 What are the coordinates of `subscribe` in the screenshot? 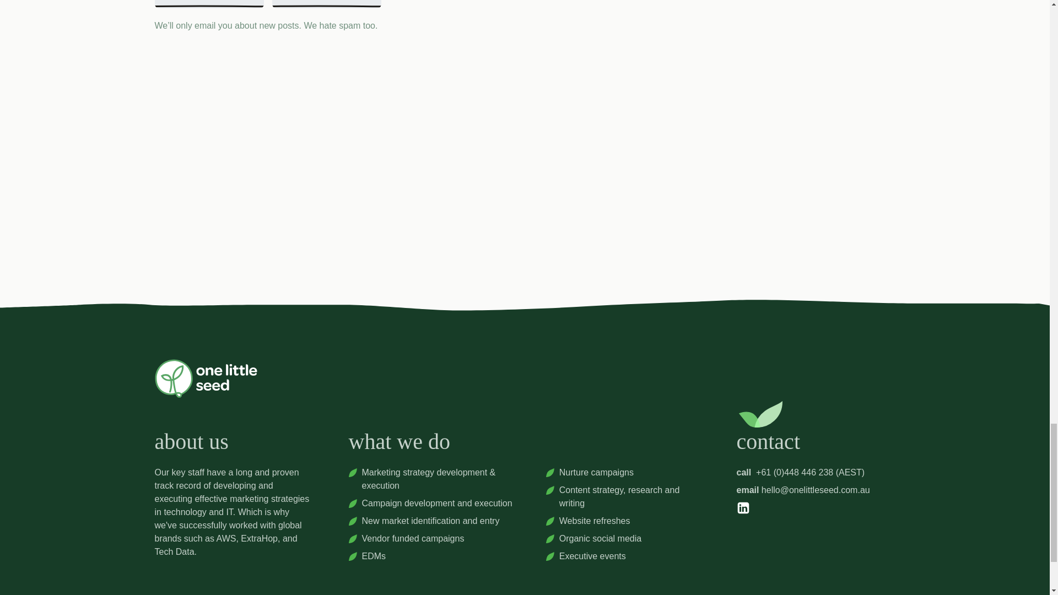 It's located at (422, 4).